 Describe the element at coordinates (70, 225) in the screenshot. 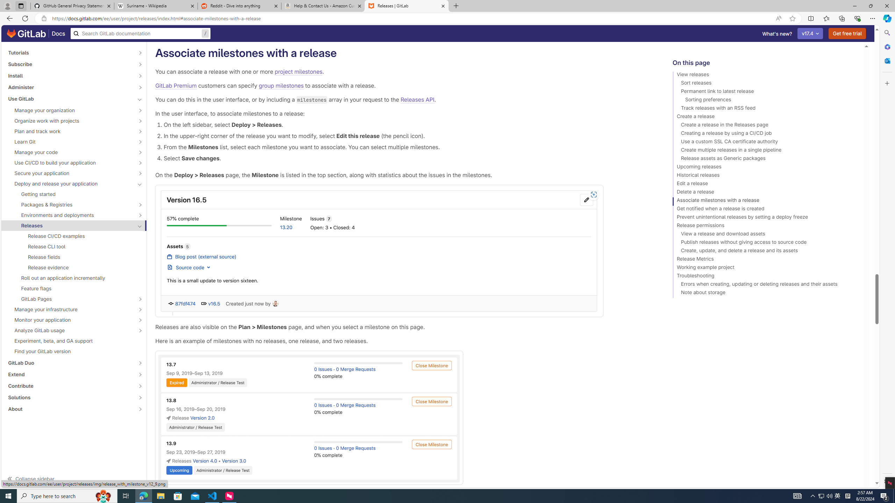

I see `Releases` at that location.